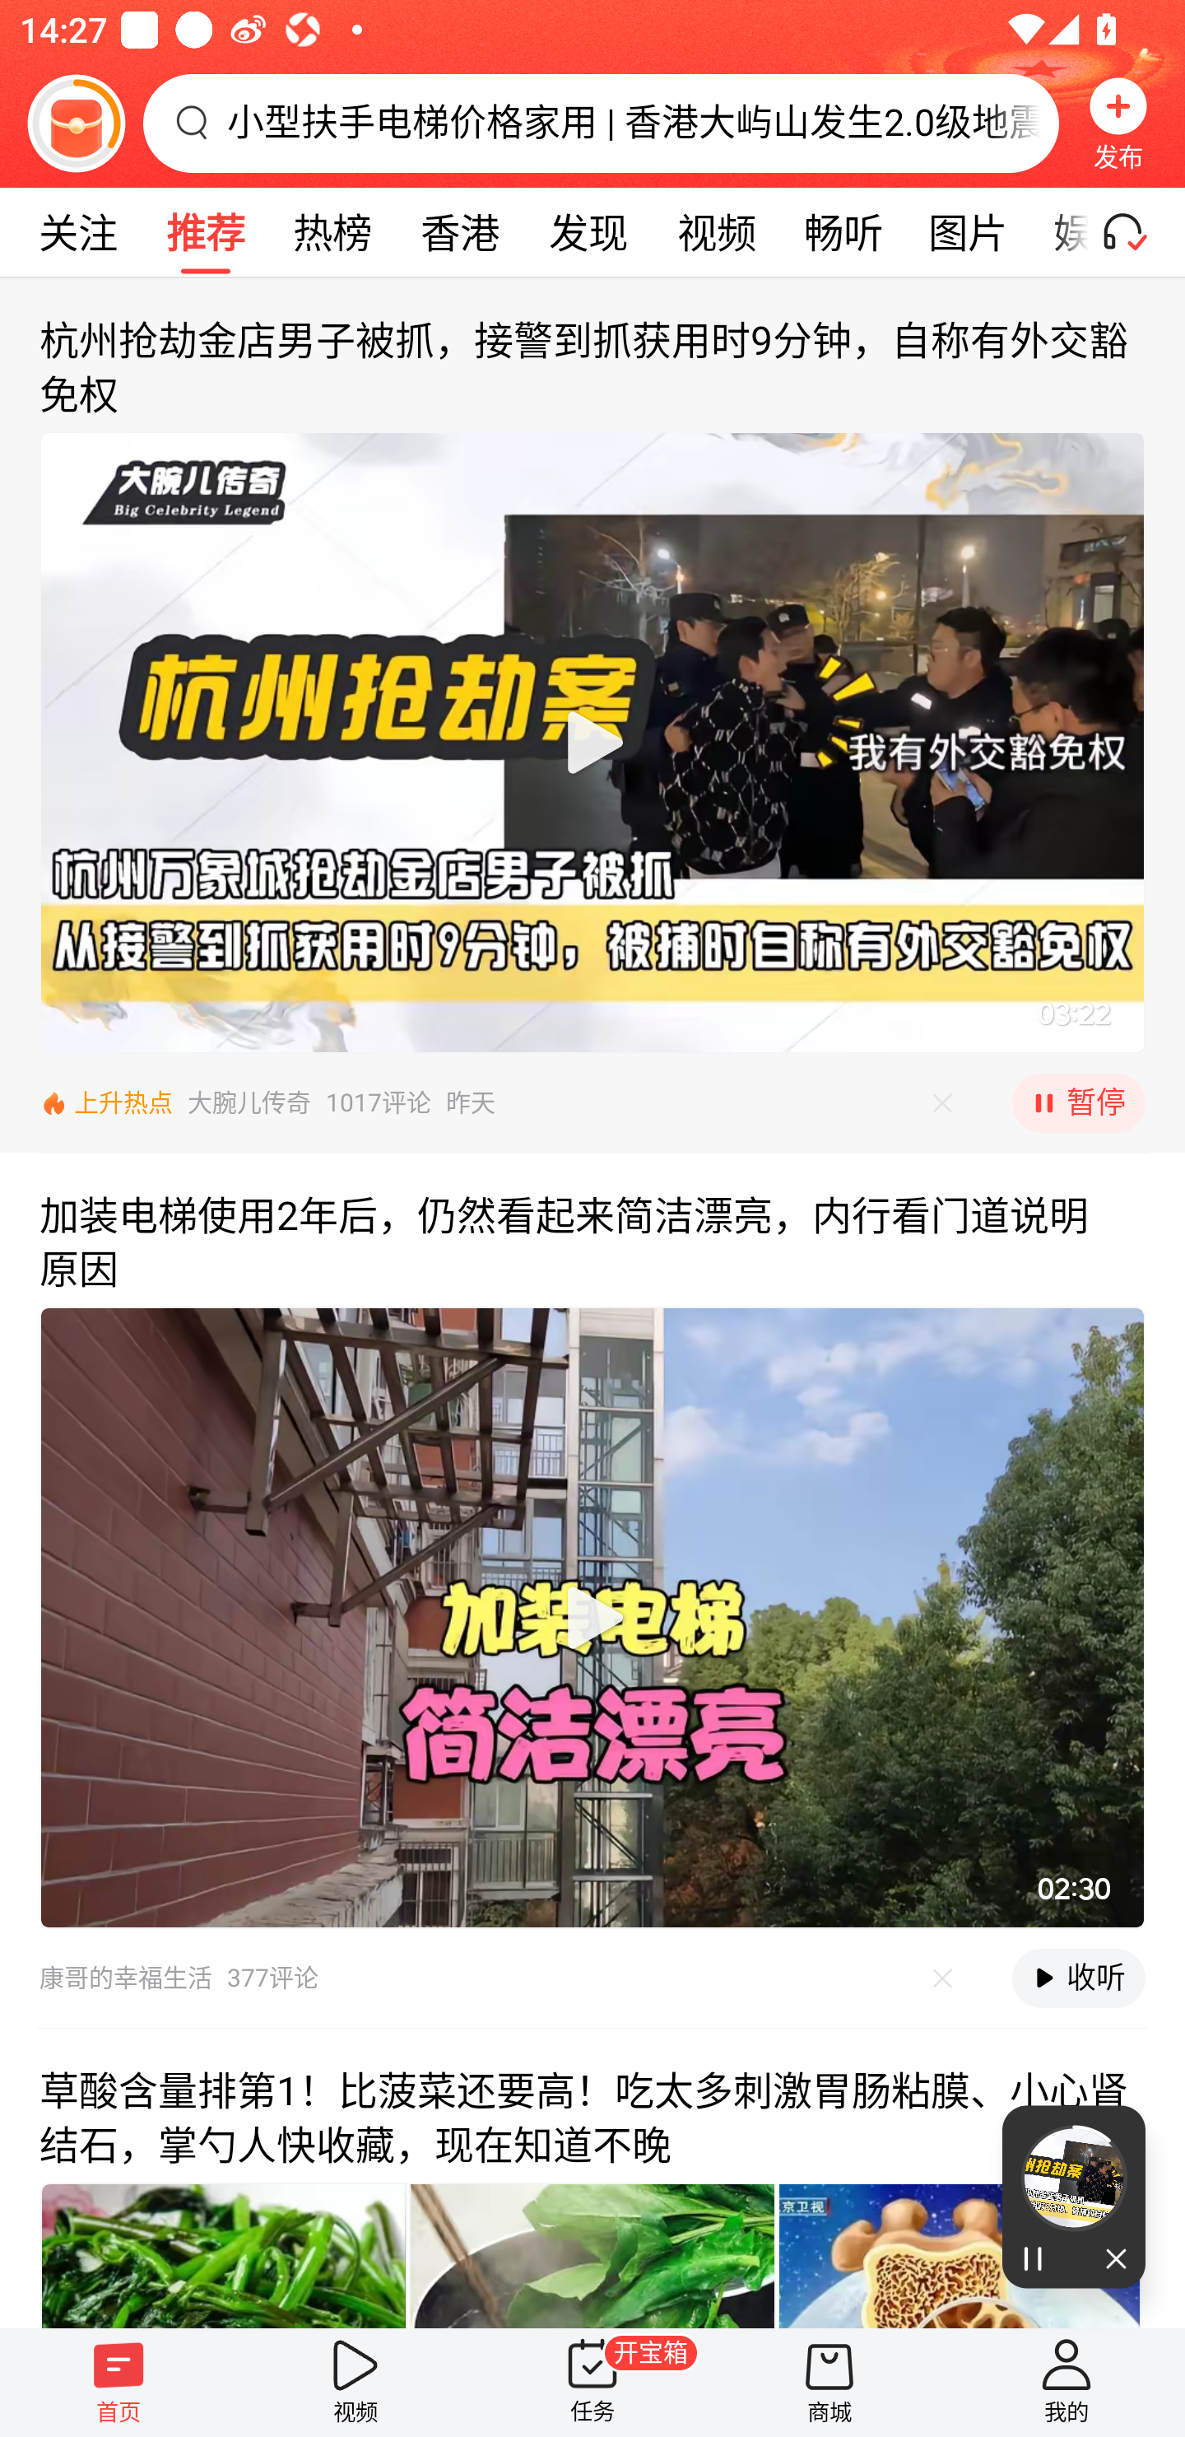 This screenshot has width=1185, height=2437. What do you see at coordinates (1109, 2260) in the screenshot?
I see `关闭` at bounding box center [1109, 2260].